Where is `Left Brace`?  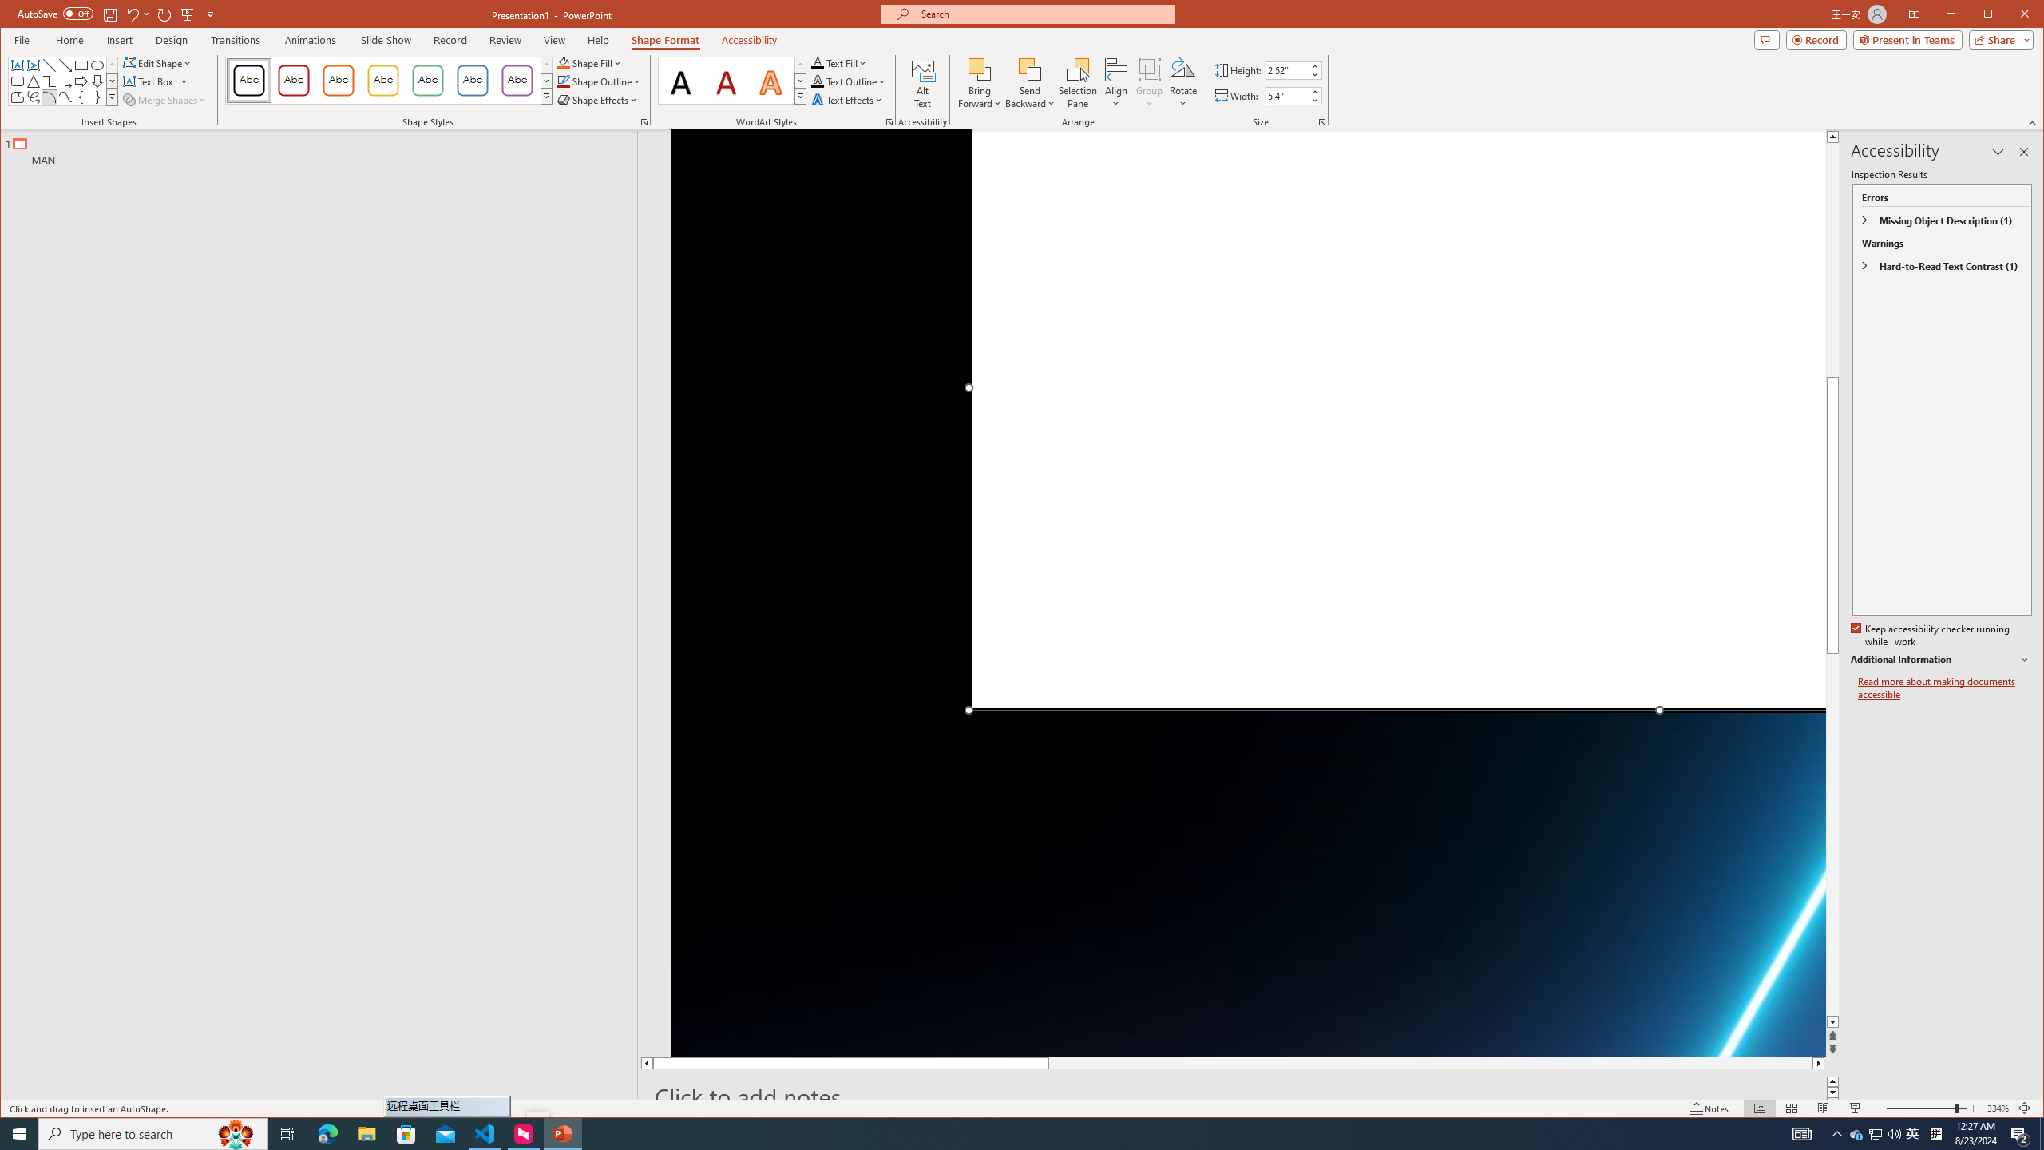 Left Brace is located at coordinates (81, 97).